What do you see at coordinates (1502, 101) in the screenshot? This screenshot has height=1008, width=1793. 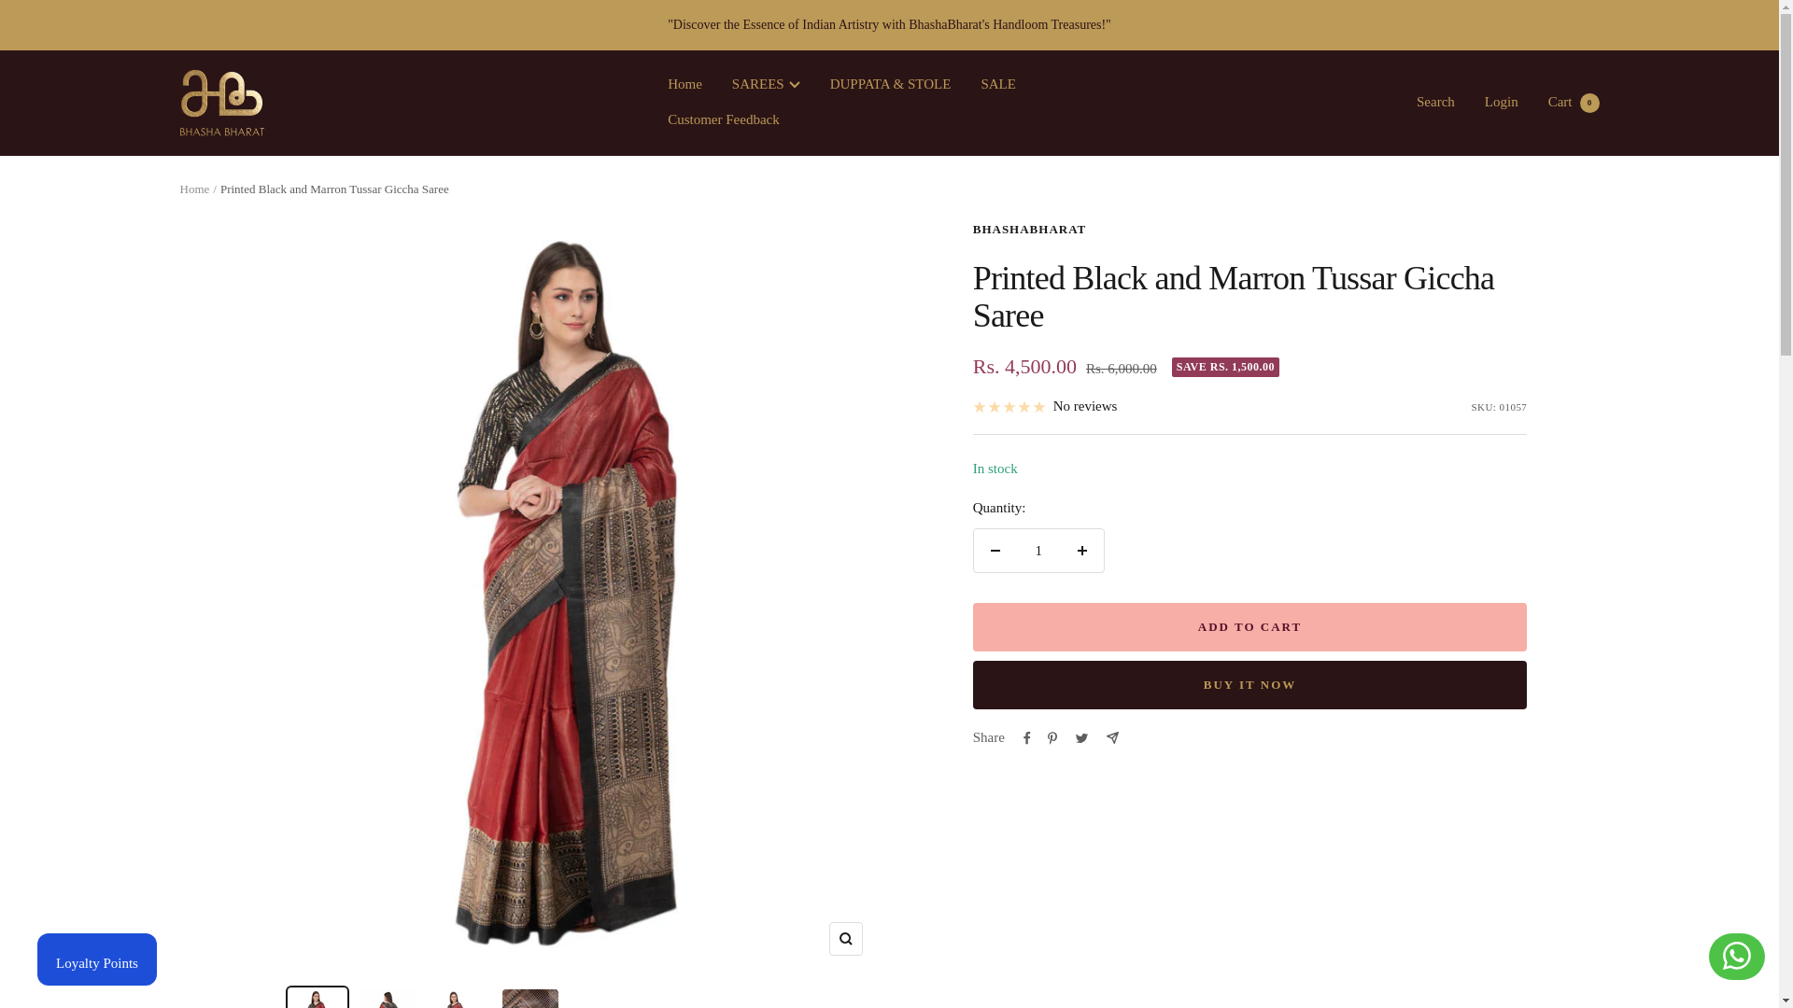 I see `SAREES` at bounding box center [1502, 101].